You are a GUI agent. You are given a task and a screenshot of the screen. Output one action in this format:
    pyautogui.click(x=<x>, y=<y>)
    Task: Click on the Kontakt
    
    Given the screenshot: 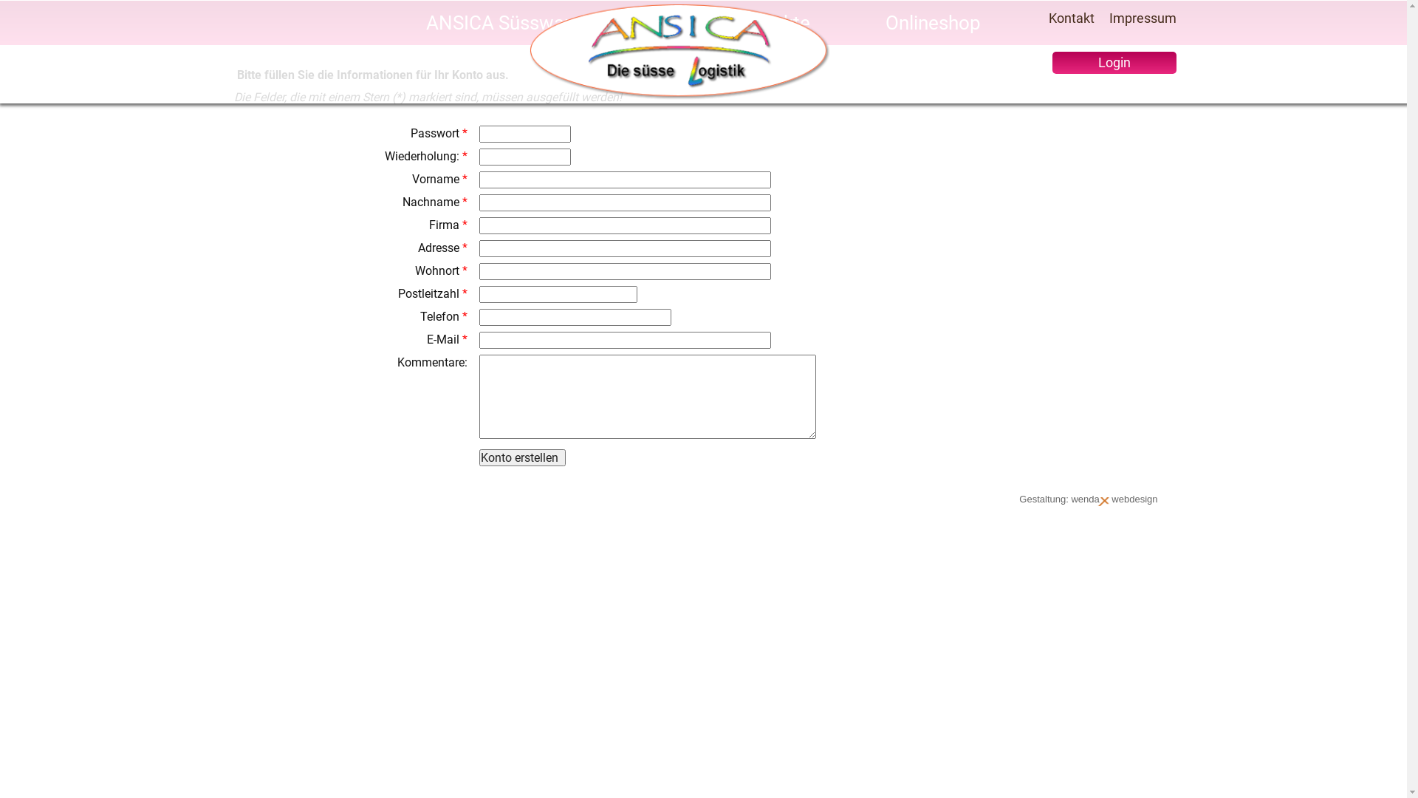 What is the action you would take?
    pyautogui.click(x=1072, y=18)
    